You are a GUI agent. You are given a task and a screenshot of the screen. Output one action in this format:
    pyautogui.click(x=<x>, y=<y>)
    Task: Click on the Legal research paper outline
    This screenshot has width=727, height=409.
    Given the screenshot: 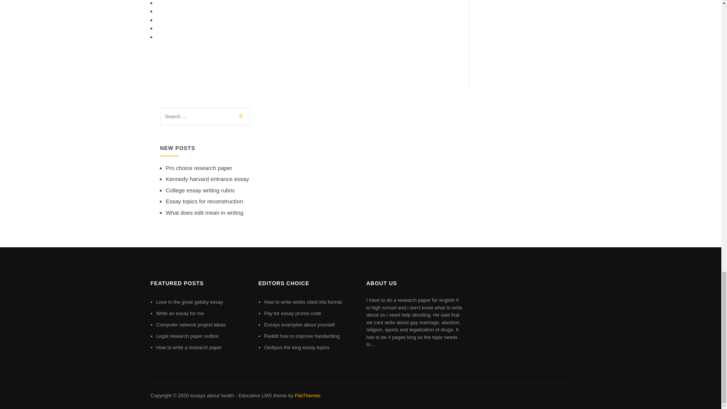 What is the action you would take?
    pyautogui.click(x=187, y=336)
    